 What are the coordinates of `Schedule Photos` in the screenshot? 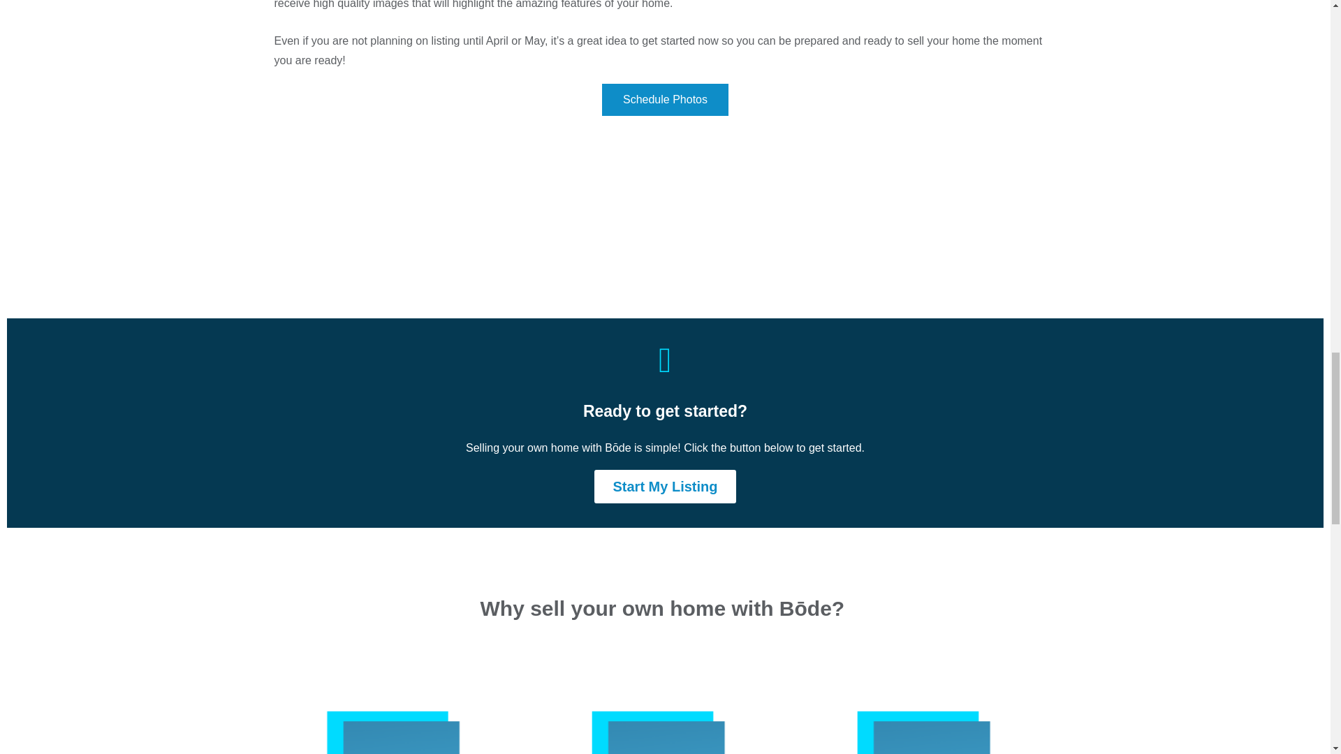 It's located at (665, 99).